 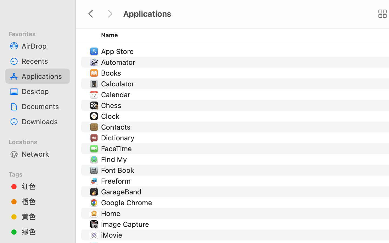 What do you see at coordinates (43, 154) in the screenshot?
I see `Network` at bounding box center [43, 154].